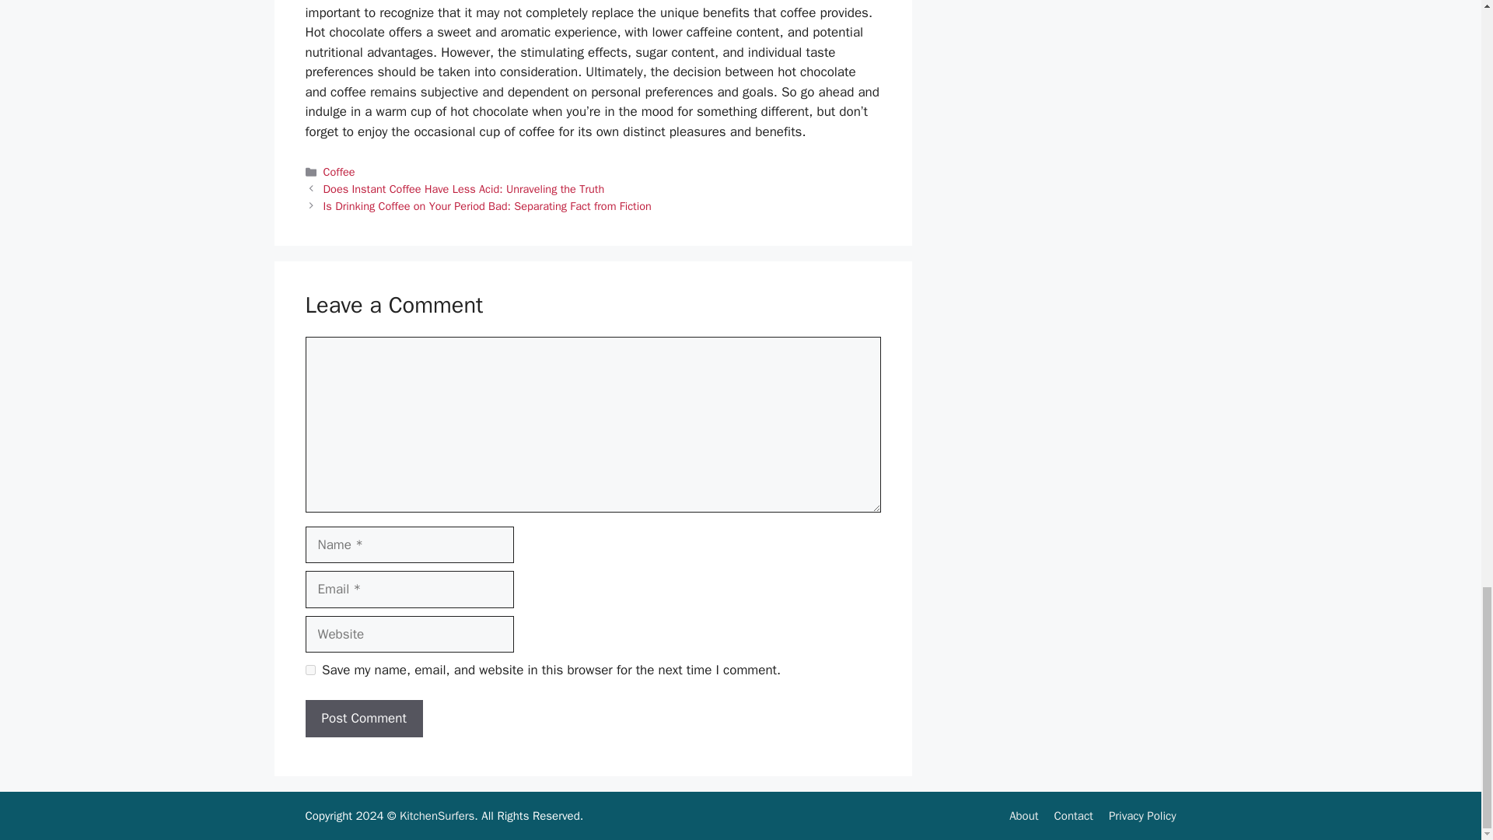 This screenshot has height=840, width=1493. I want to click on Does Instant Coffee Have Less Acid: Unraveling the Truth, so click(463, 188).